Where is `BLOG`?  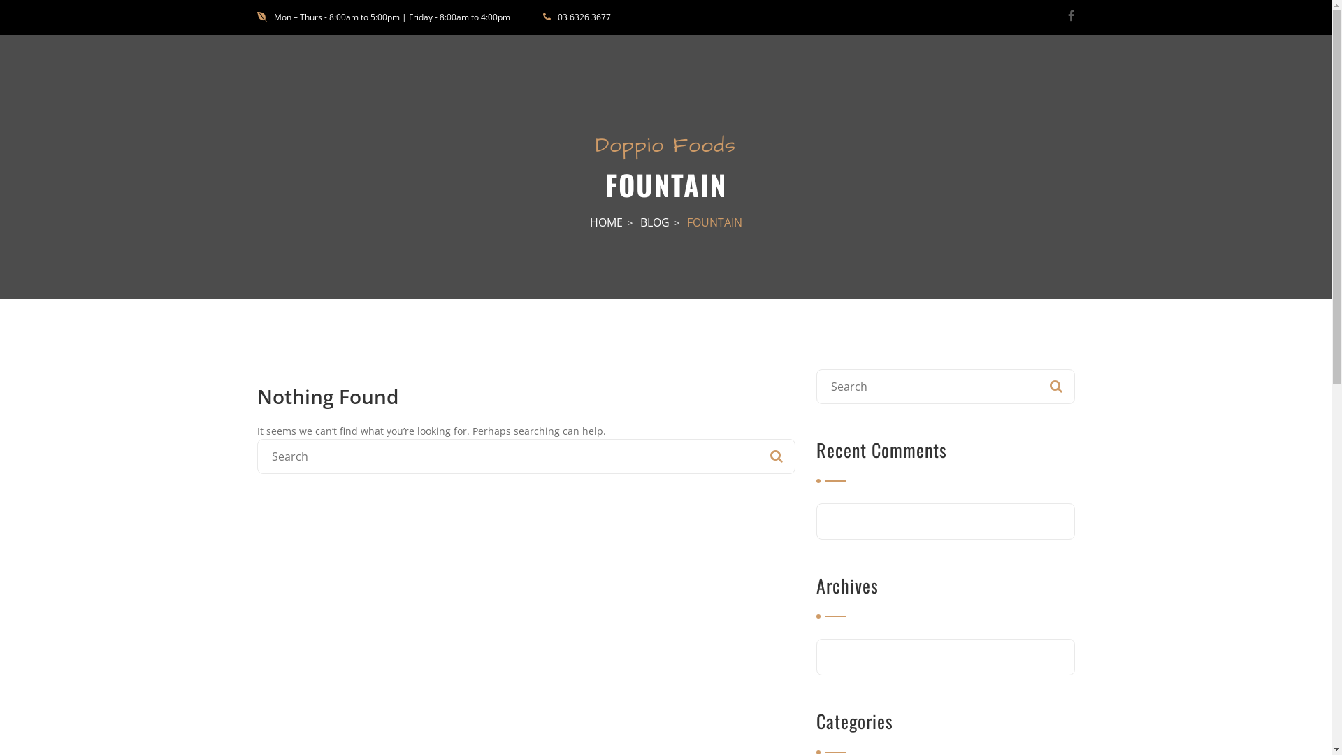
BLOG is located at coordinates (655, 222).